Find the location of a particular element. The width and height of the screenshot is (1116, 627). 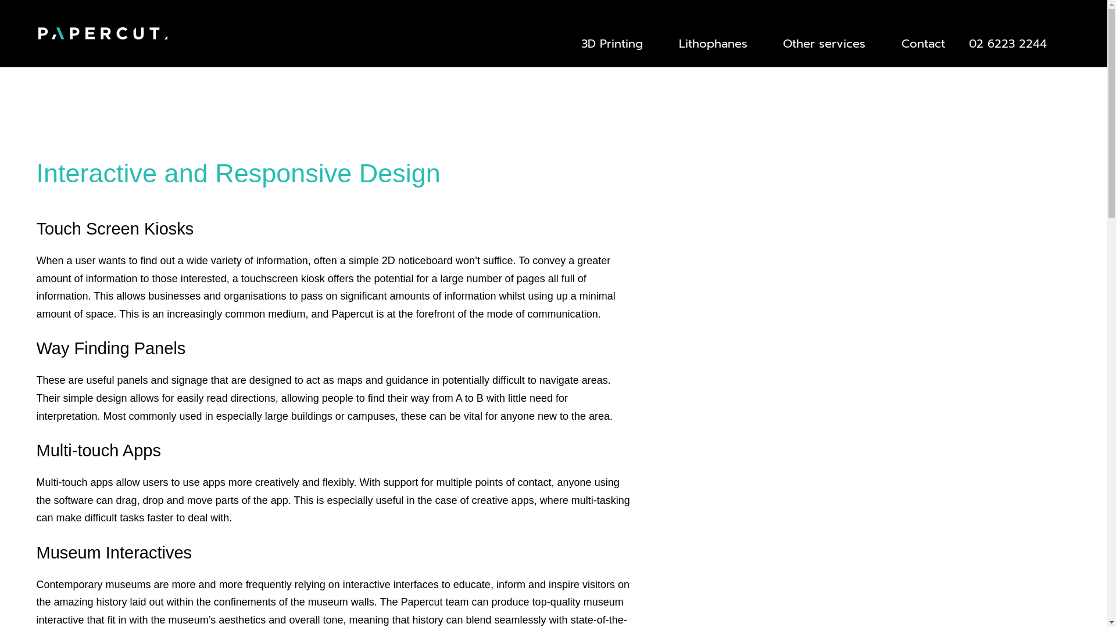

02 6223 2244 is located at coordinates (1003, 39).